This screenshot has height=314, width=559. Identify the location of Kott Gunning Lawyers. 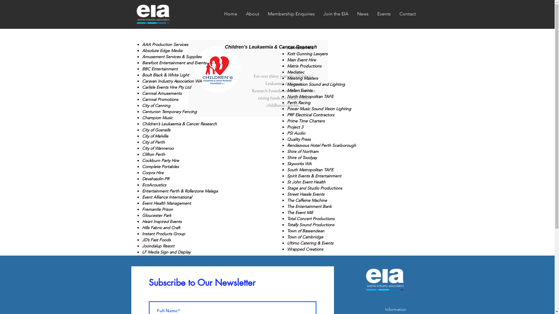
(307, 54).